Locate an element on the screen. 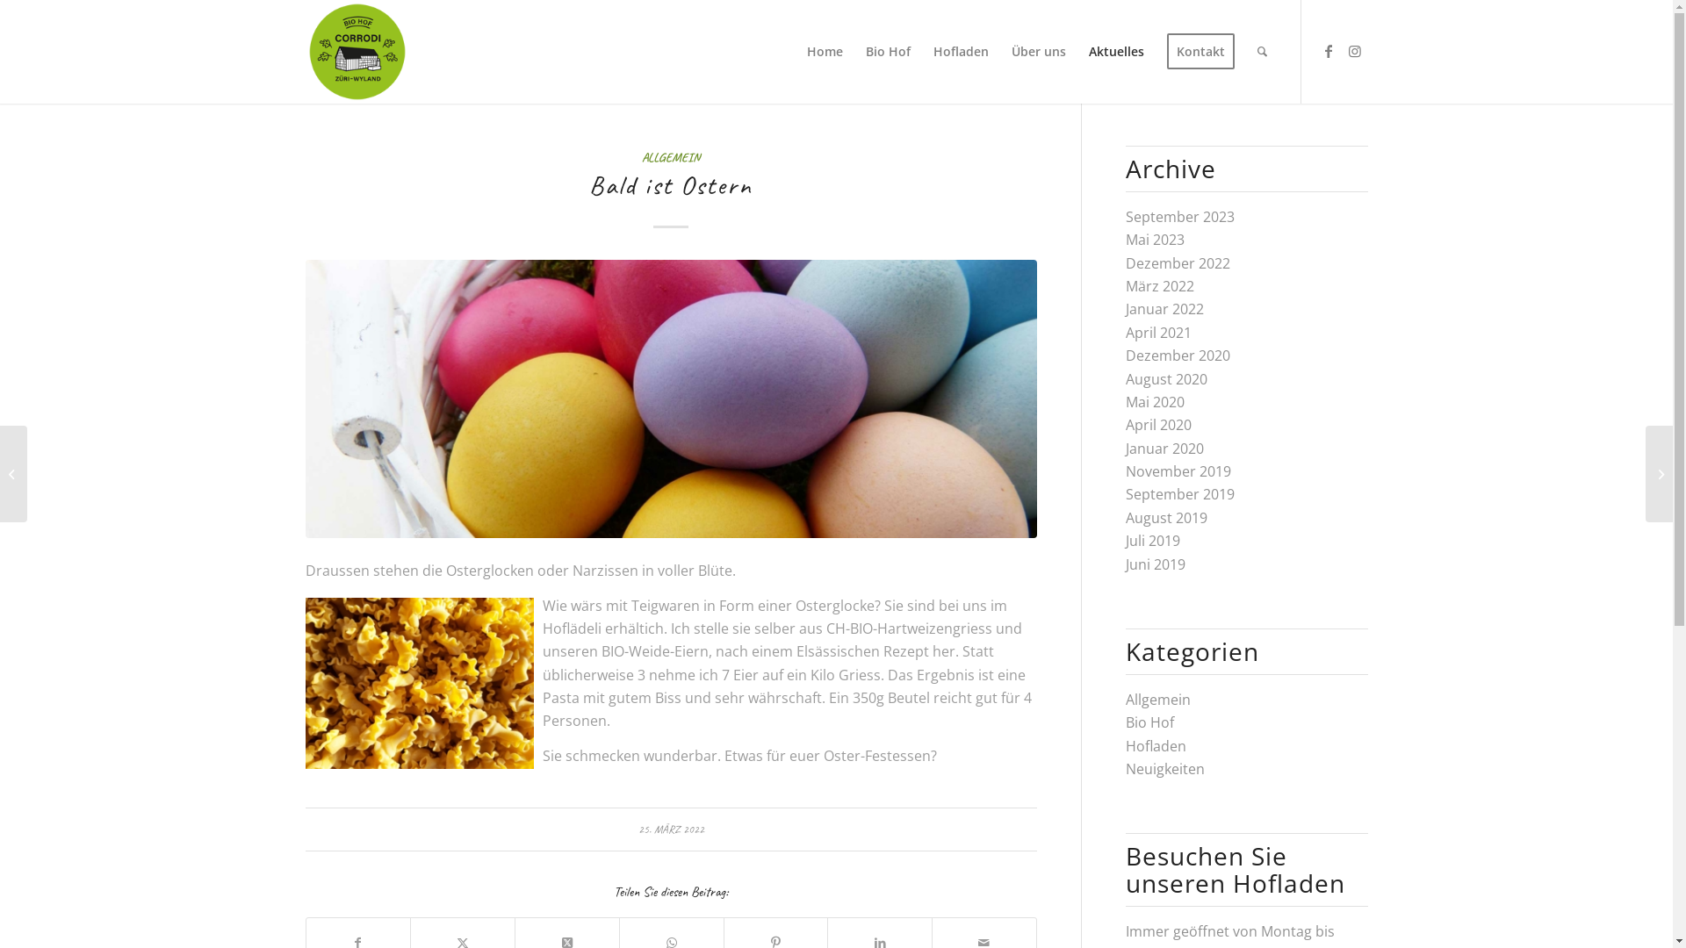 The image size is (1686, 948). biohof-corrodi-eier-ostern is located at coordinates (671, 399).